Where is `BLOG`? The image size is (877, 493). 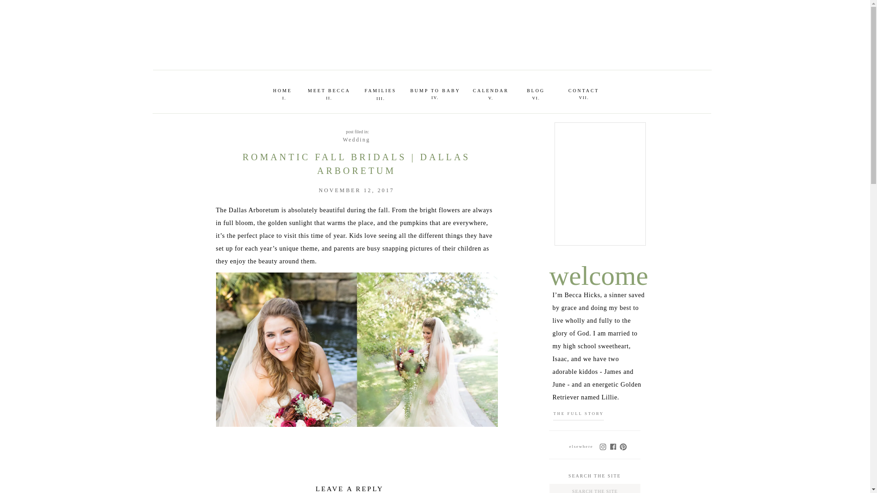 BLOG is located at coordinates (535, 89).